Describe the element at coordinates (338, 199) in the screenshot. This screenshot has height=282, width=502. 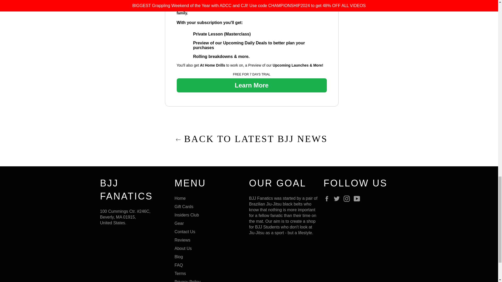
I see `BJJ Fanatics on Twitter` at that location.